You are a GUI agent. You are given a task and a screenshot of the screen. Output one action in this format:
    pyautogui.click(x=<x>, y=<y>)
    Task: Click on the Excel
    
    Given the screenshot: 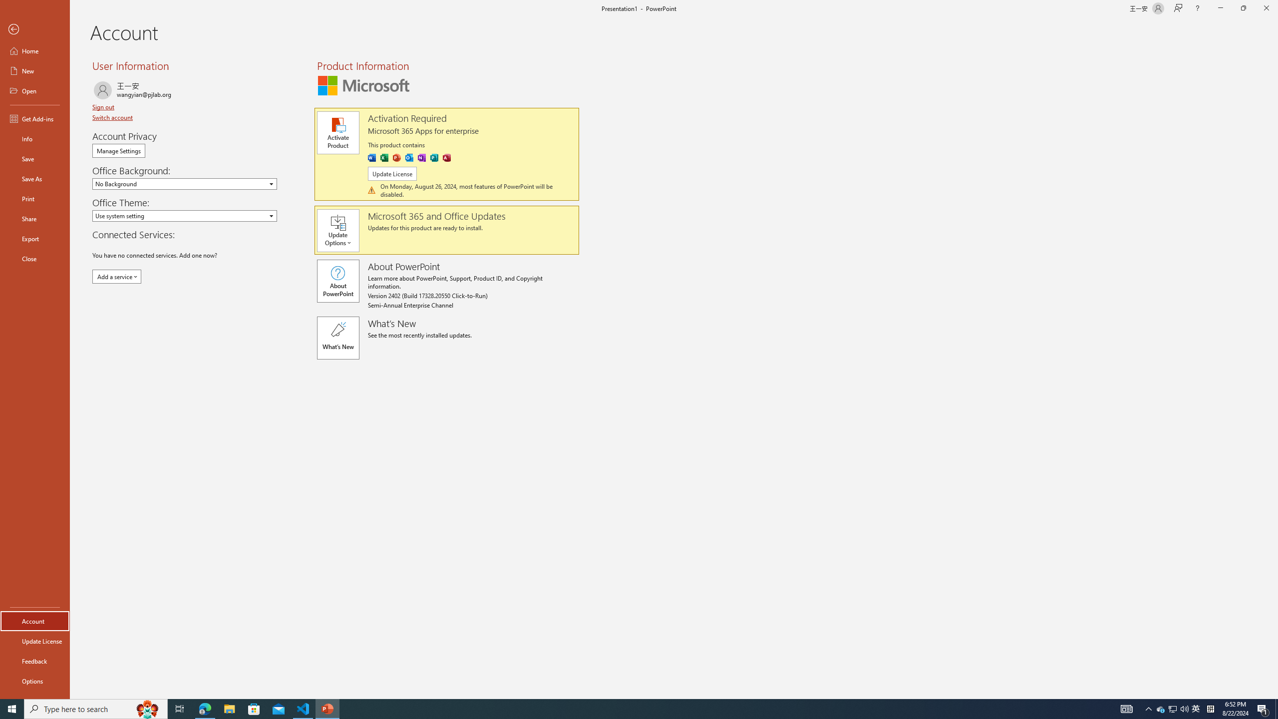 What is the action you would take?
    pyautogui.click(x=384, y=158)
    